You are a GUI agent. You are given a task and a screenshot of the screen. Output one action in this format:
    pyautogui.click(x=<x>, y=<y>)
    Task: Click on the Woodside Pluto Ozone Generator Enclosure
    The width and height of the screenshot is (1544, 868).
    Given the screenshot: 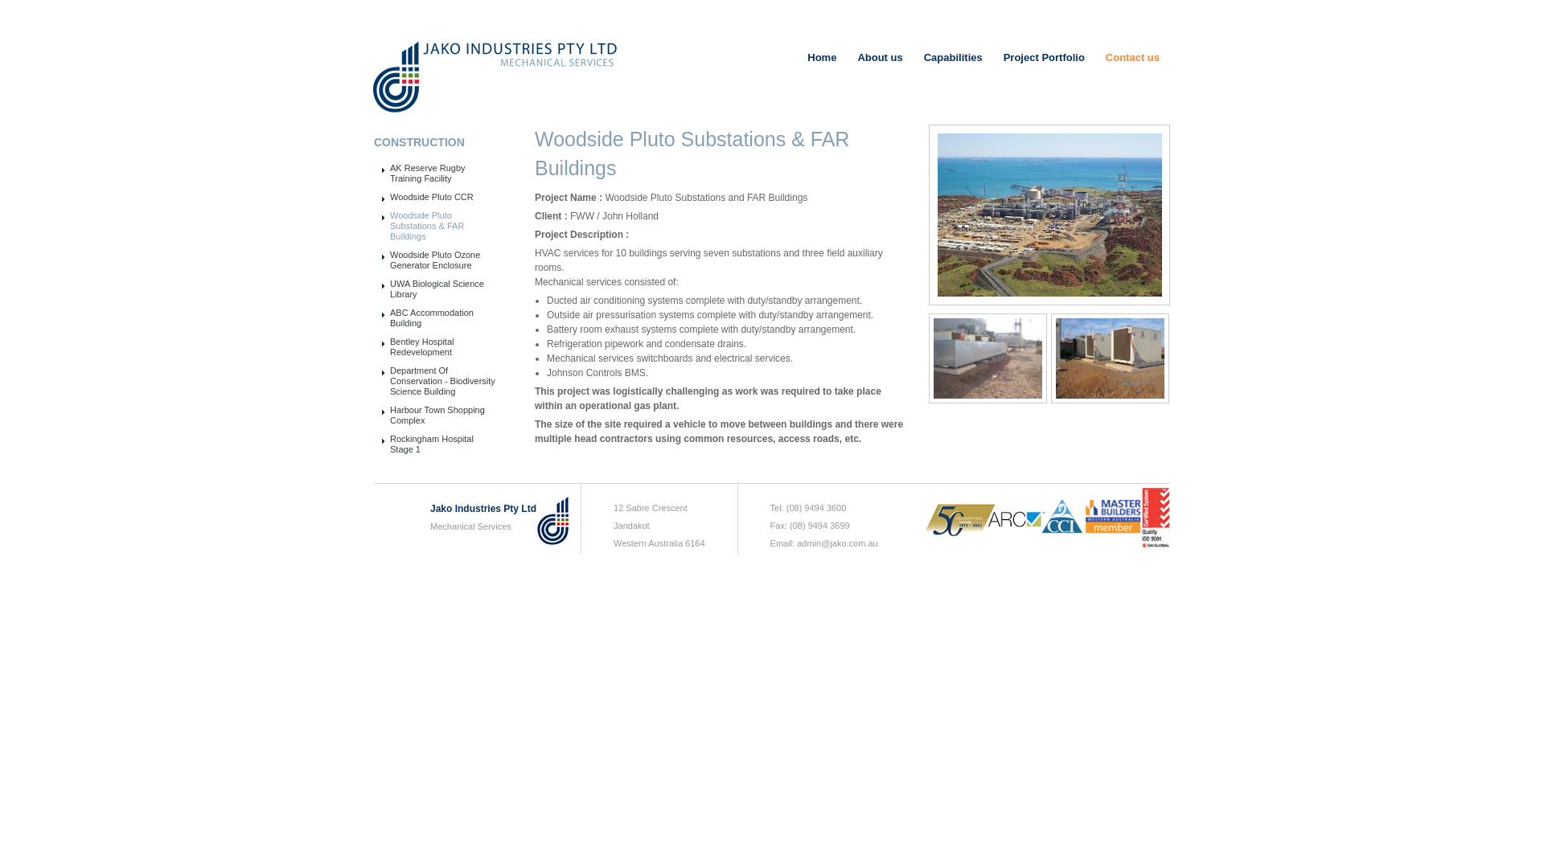 What is the action you would take?
    pyautogui.click(x=435, y=260)
    